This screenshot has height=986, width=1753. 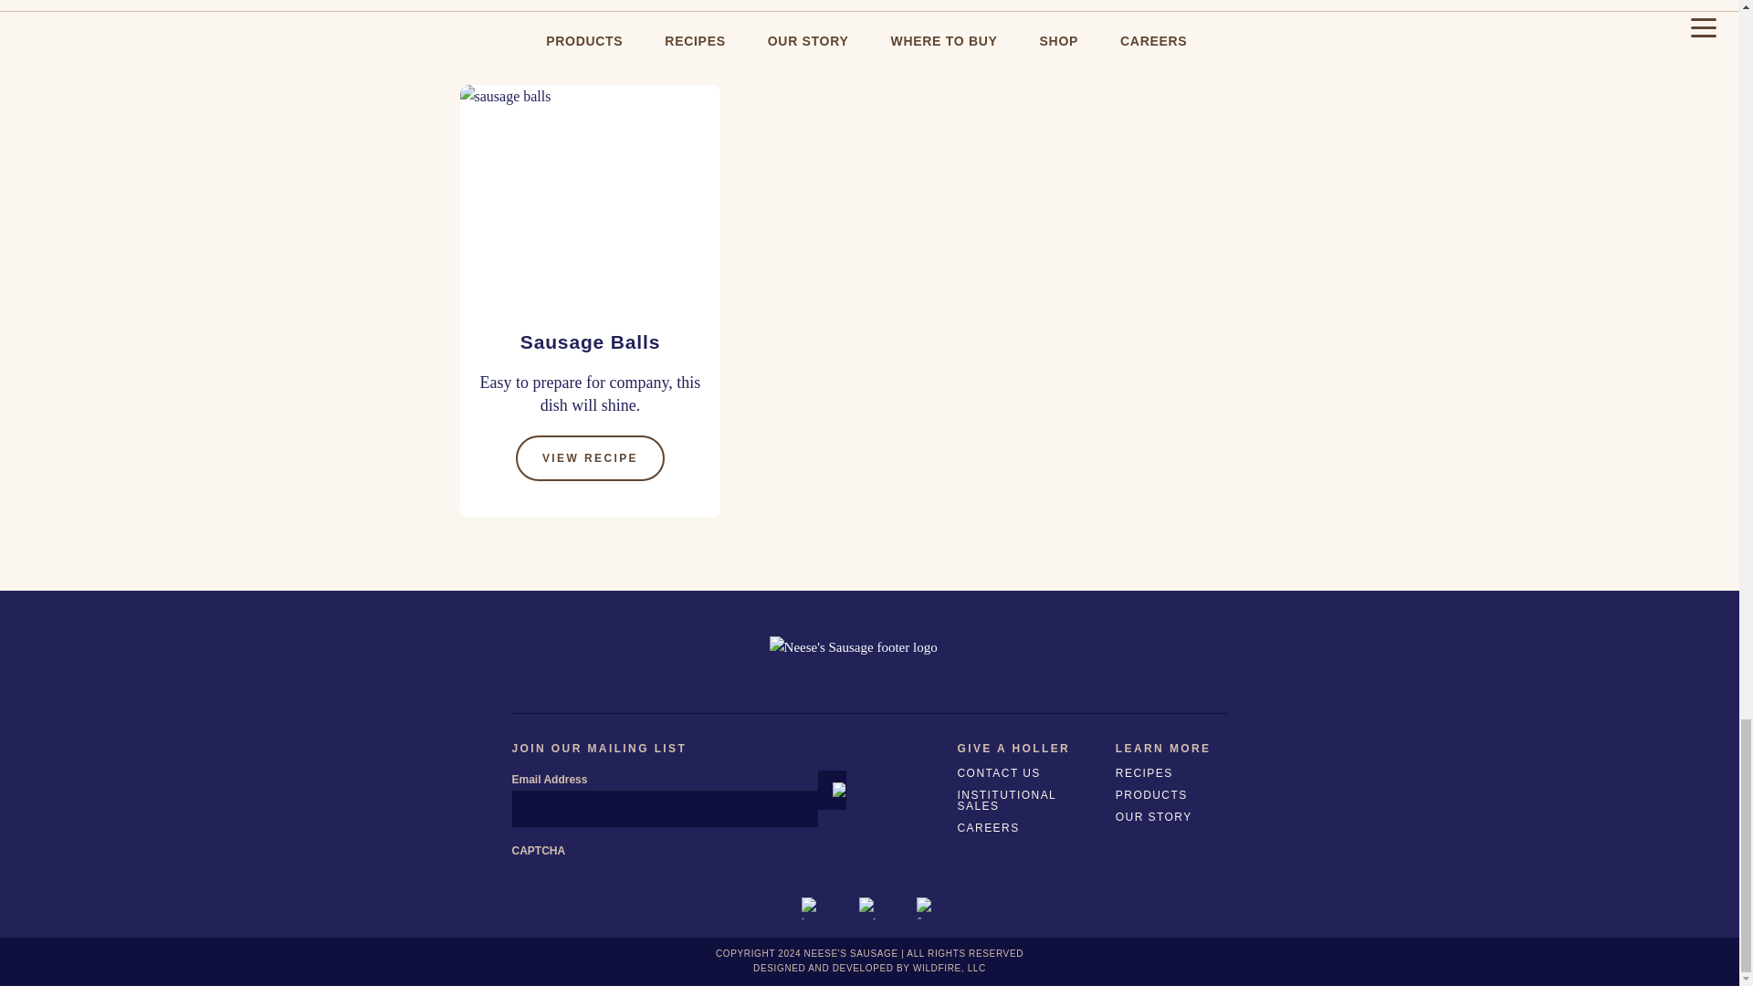 What do you see at coordinates (1028, 800) in the screenshot?
I see `INSTITUTIONAL SALES` at bounding box center [1028, 800].